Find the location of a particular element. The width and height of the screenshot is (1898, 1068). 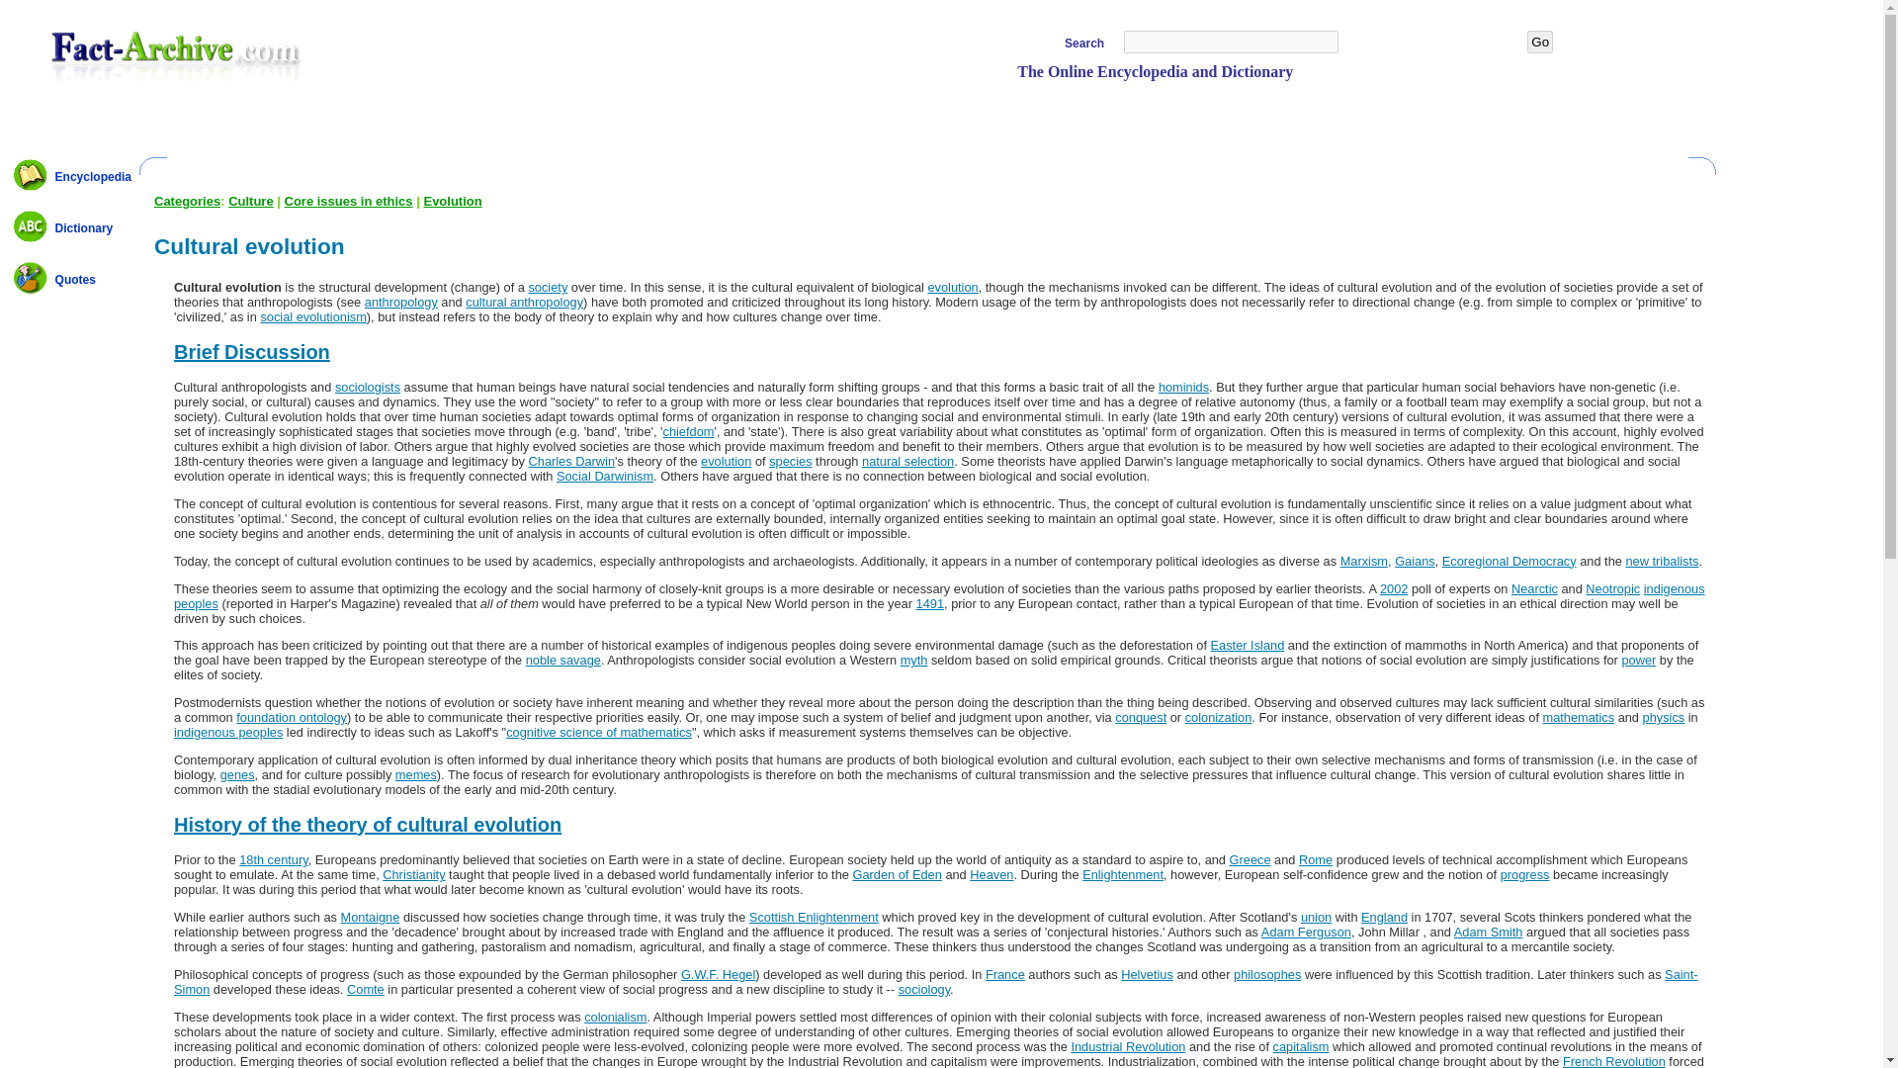

Go is located at coordinates (1540, 42).